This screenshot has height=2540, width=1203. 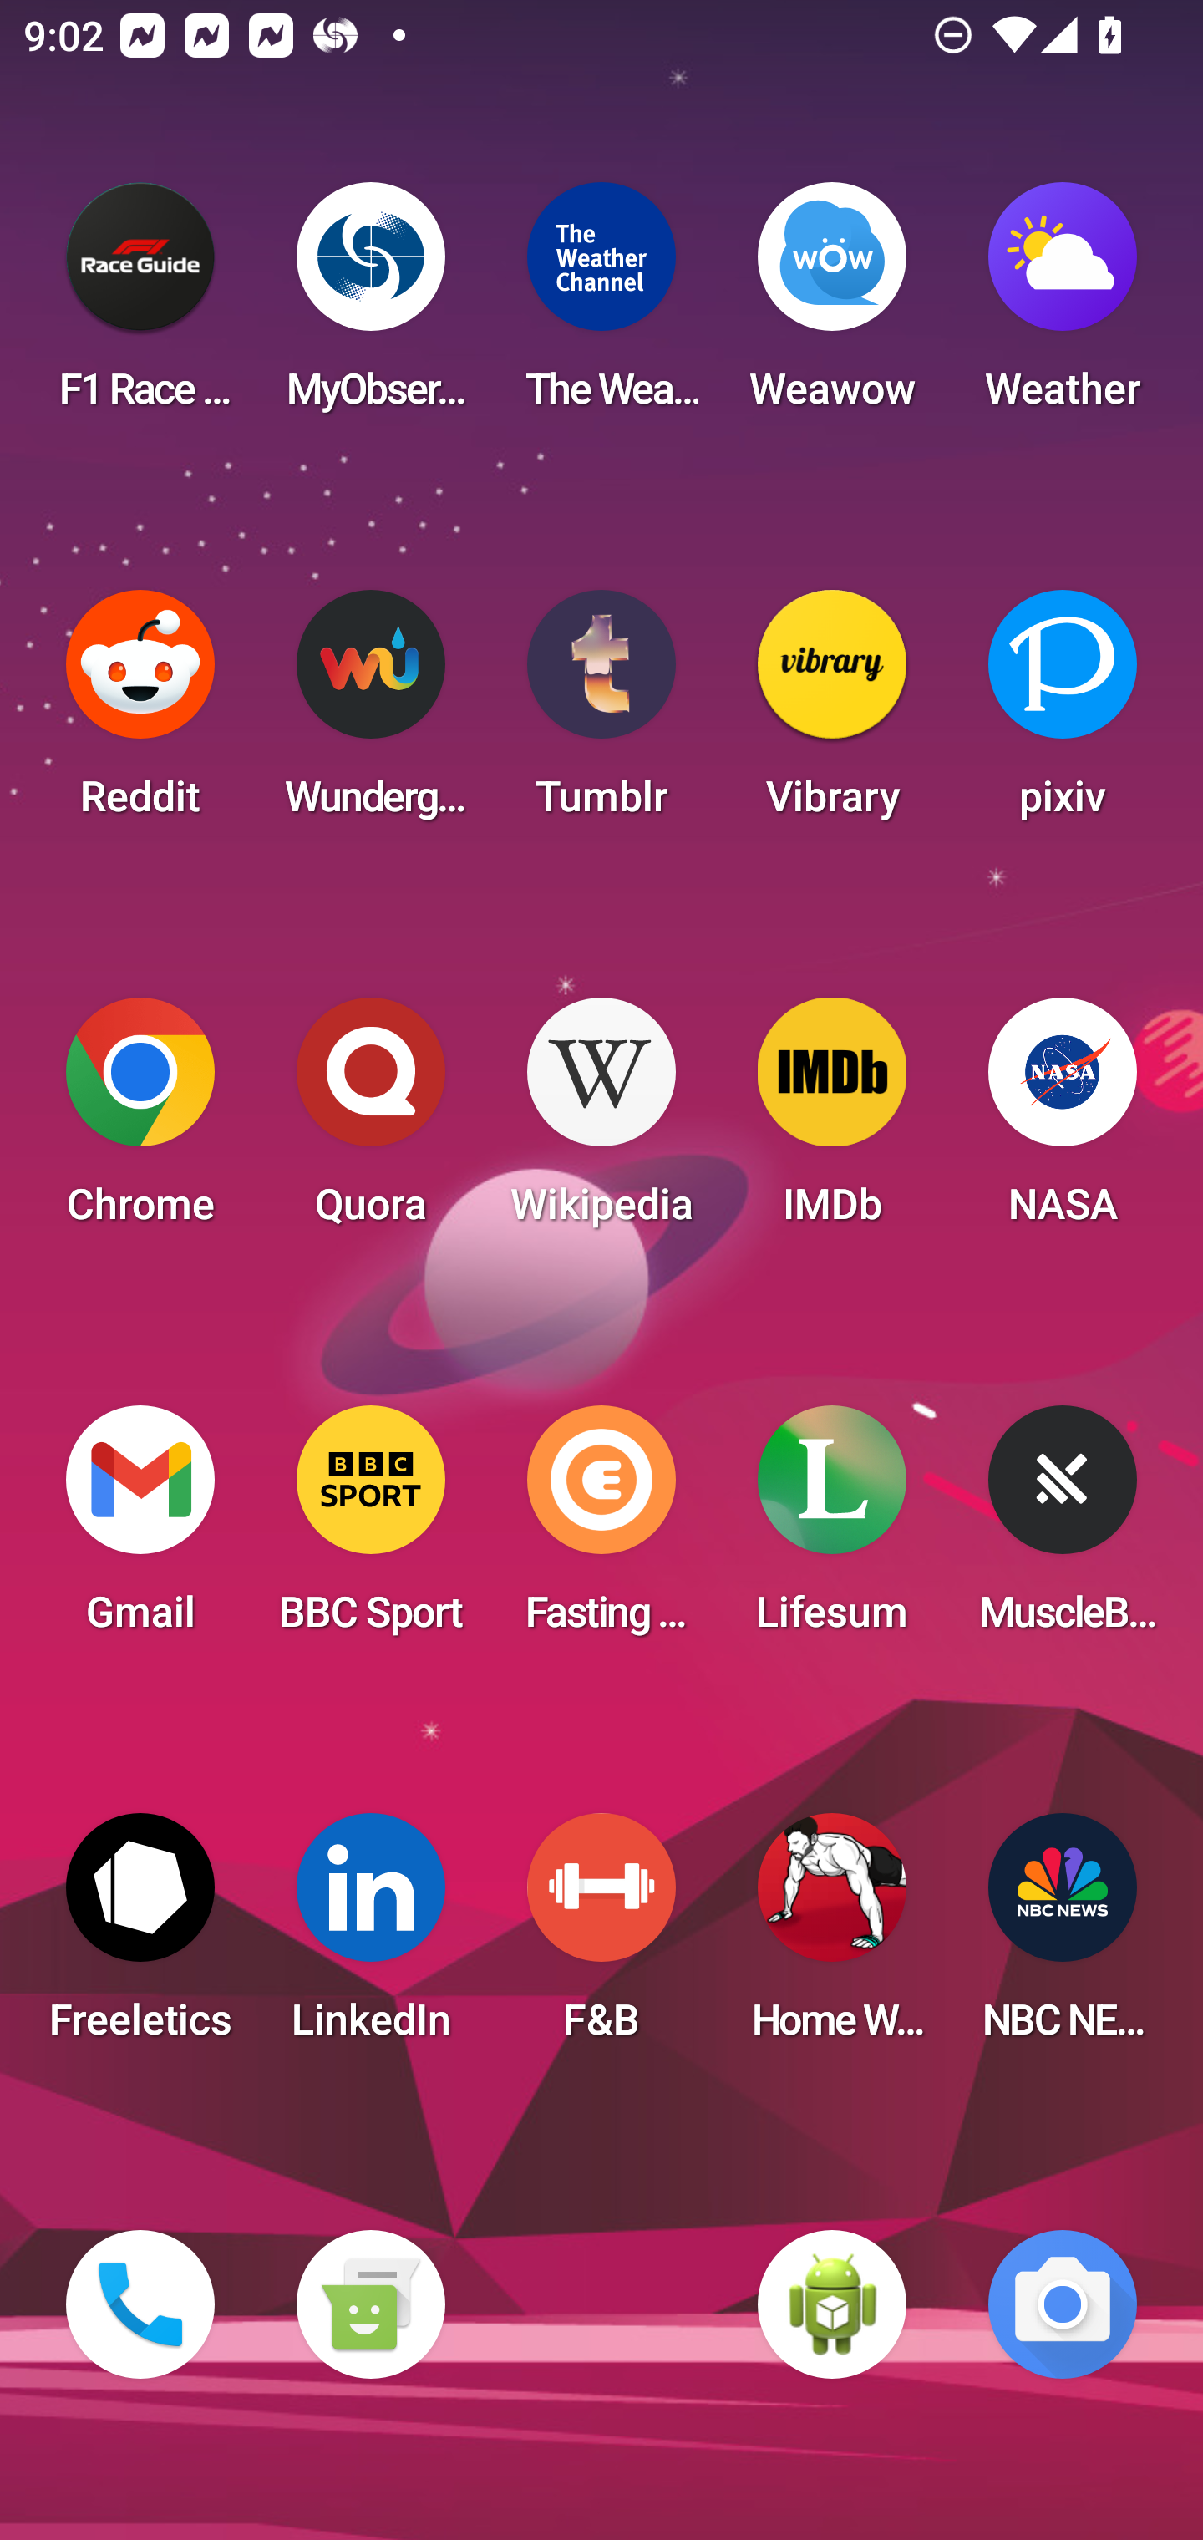 I want to click on The Weather Channel, so click(x=601, y=306).